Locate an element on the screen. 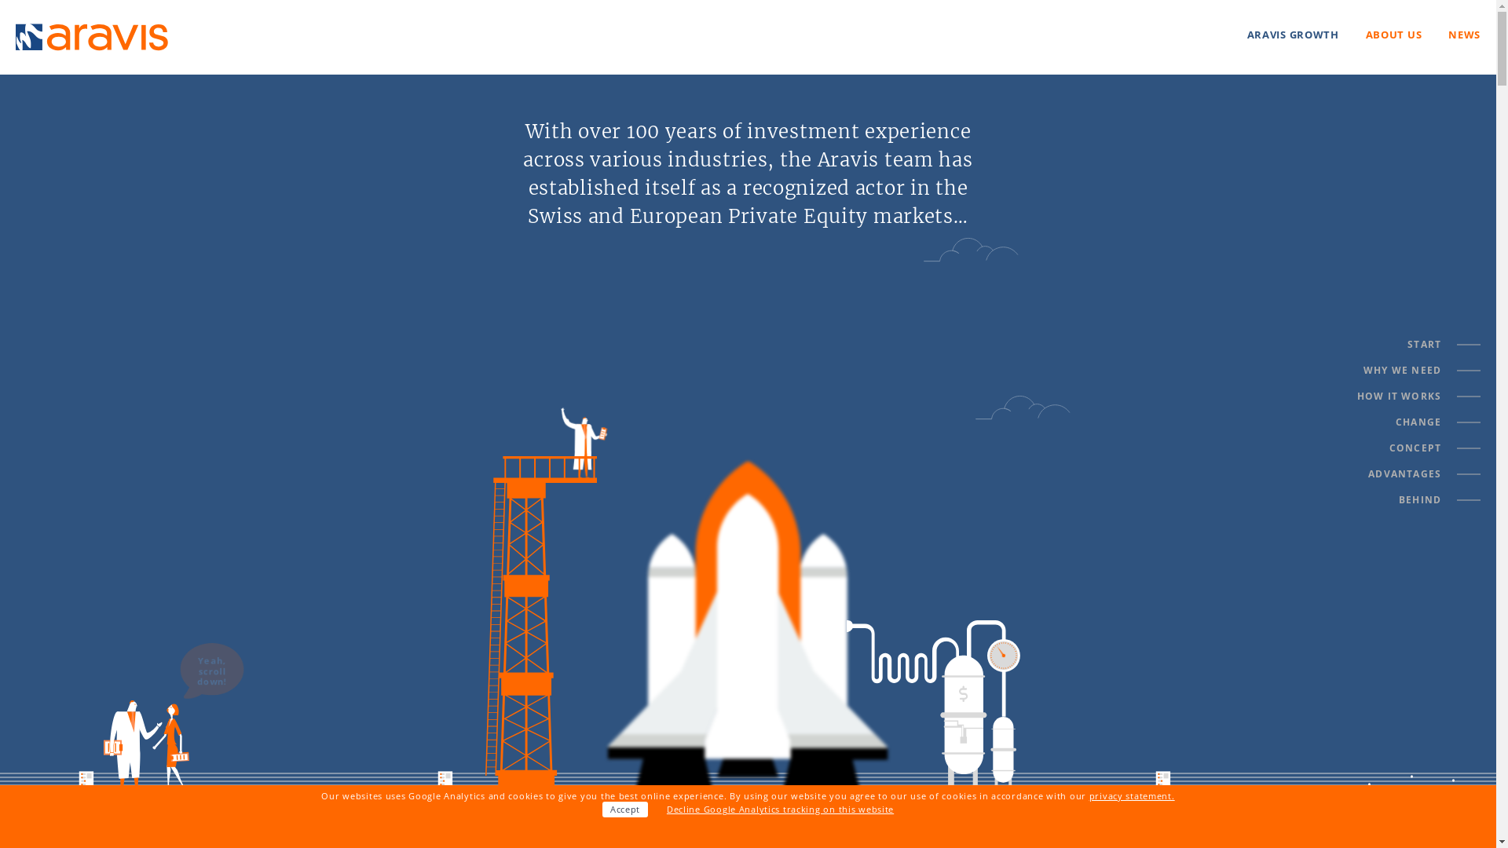  ABOUT US is located at coordinates (1394, 35).